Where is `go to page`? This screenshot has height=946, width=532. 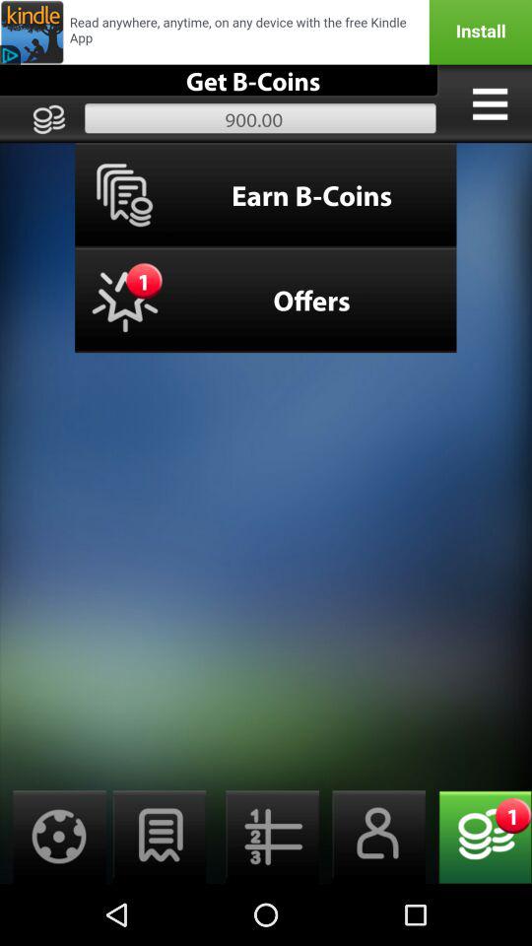 go to page is located at coordinates (160, 838).